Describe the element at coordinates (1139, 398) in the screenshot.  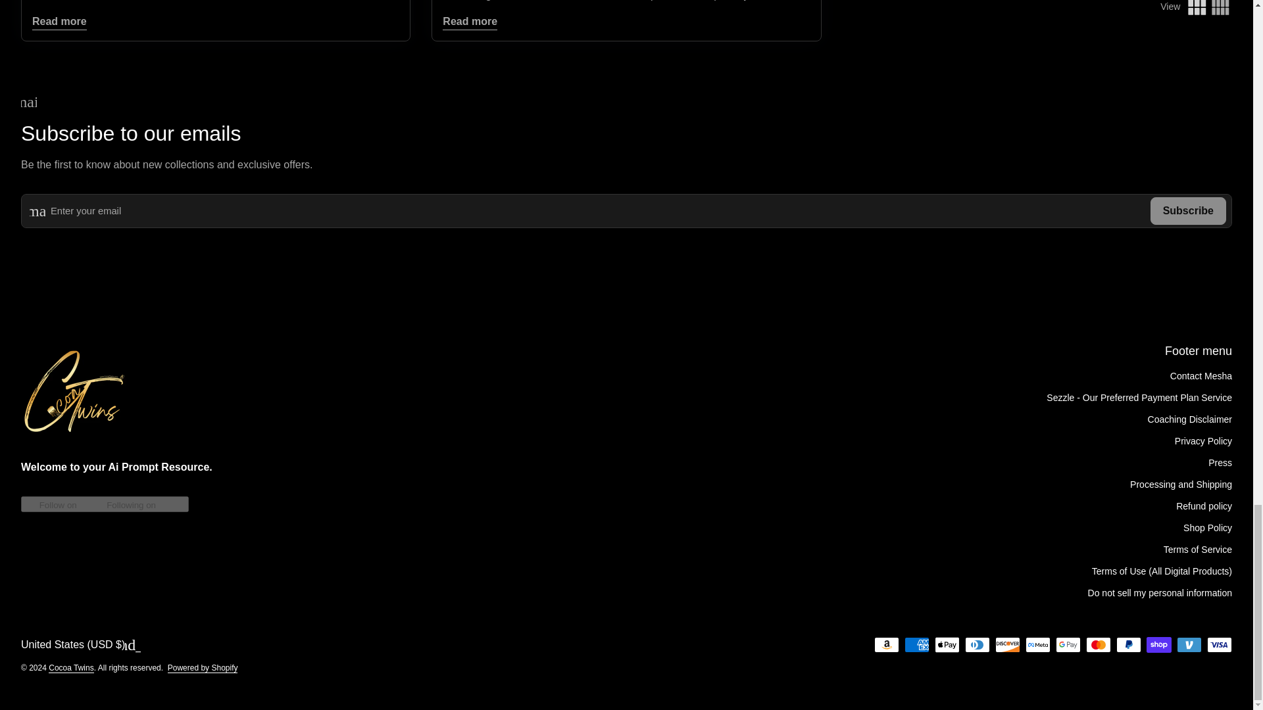
I see `Sezzle - Our Preferred Payment Plan Service` at that location.